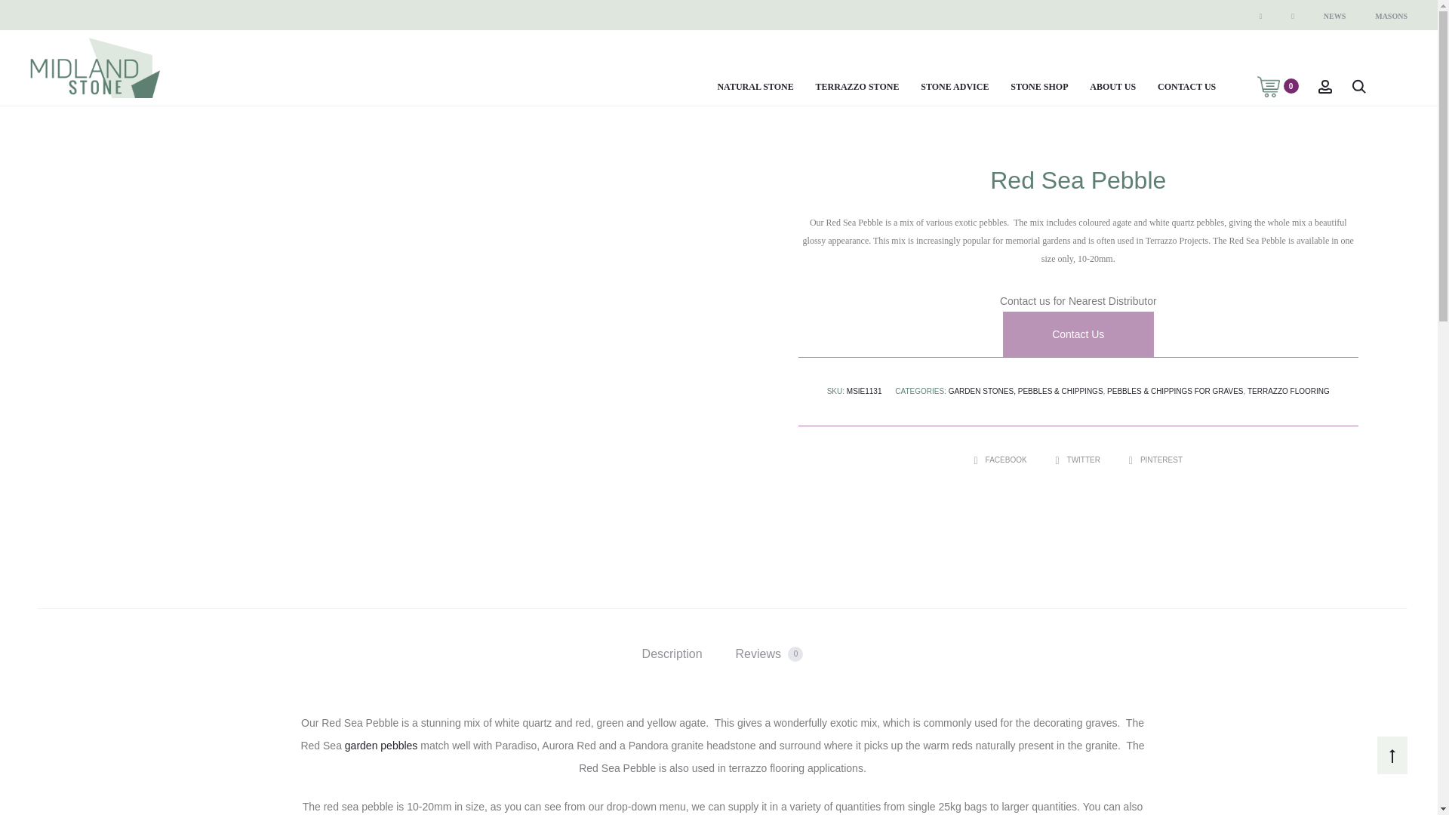 The image size is (1449, 815). I want to click on TERRAZZO STONE, so click(857, 87).